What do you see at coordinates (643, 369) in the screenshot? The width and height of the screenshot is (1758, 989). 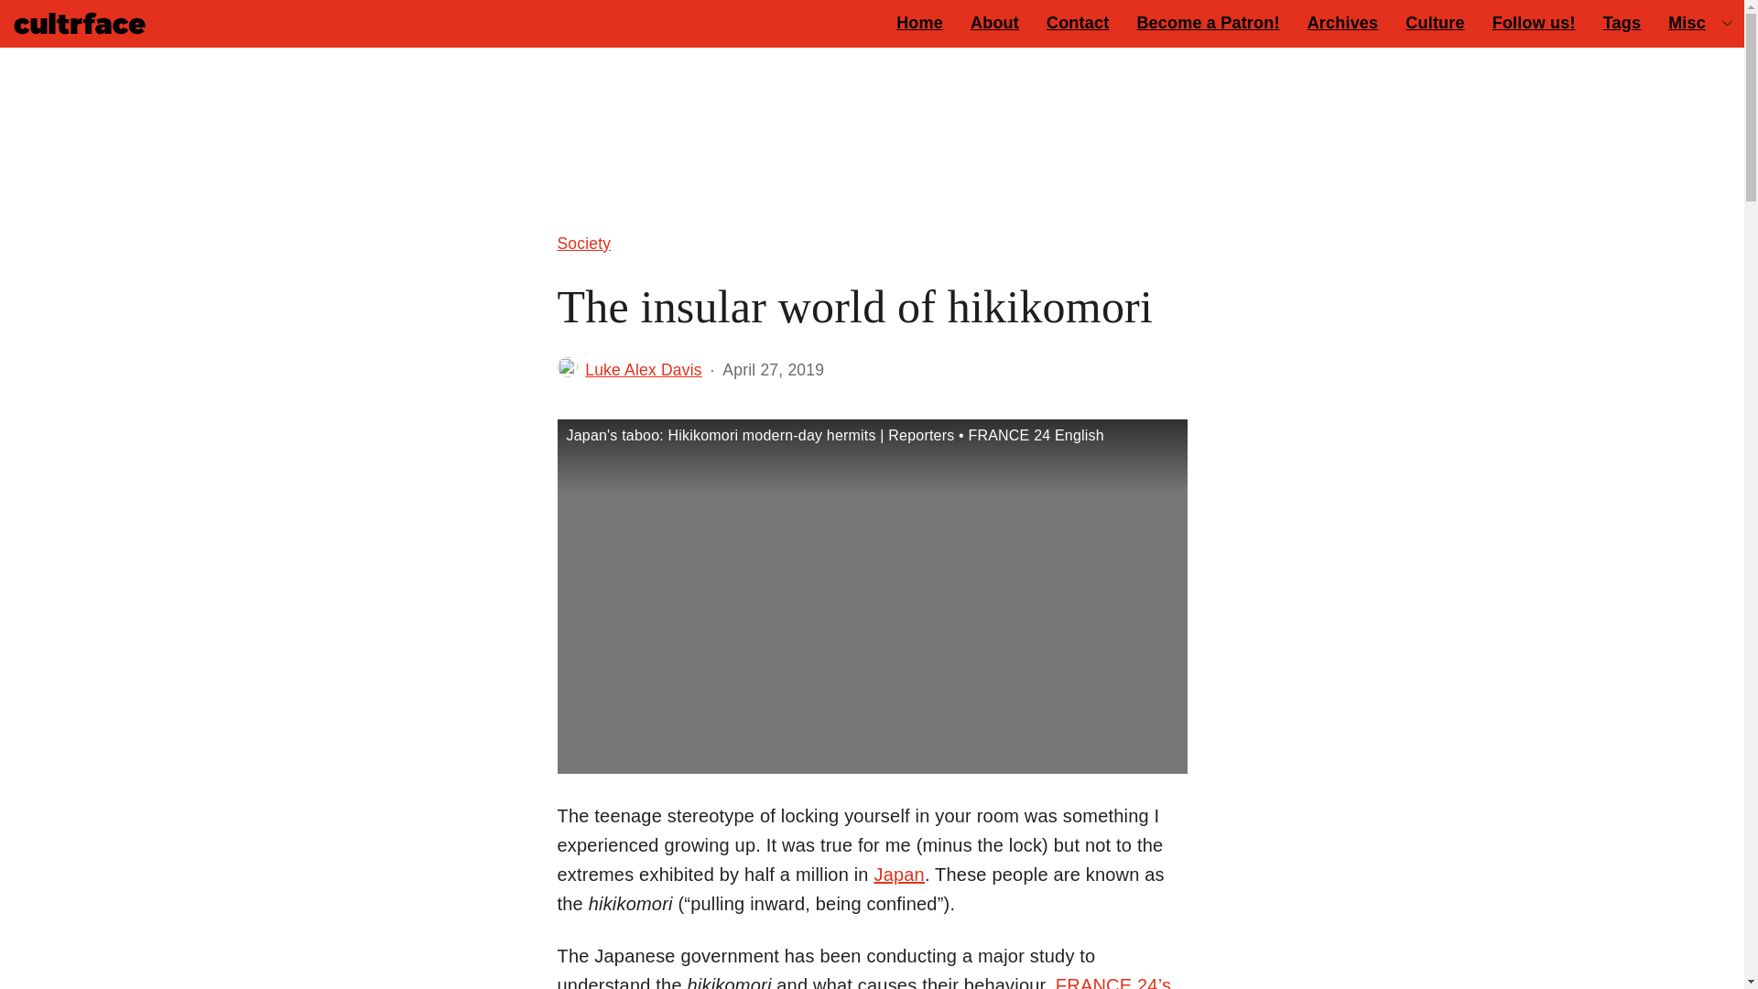 I see `Luke Alex Davis` at bounding box center [643, 369].